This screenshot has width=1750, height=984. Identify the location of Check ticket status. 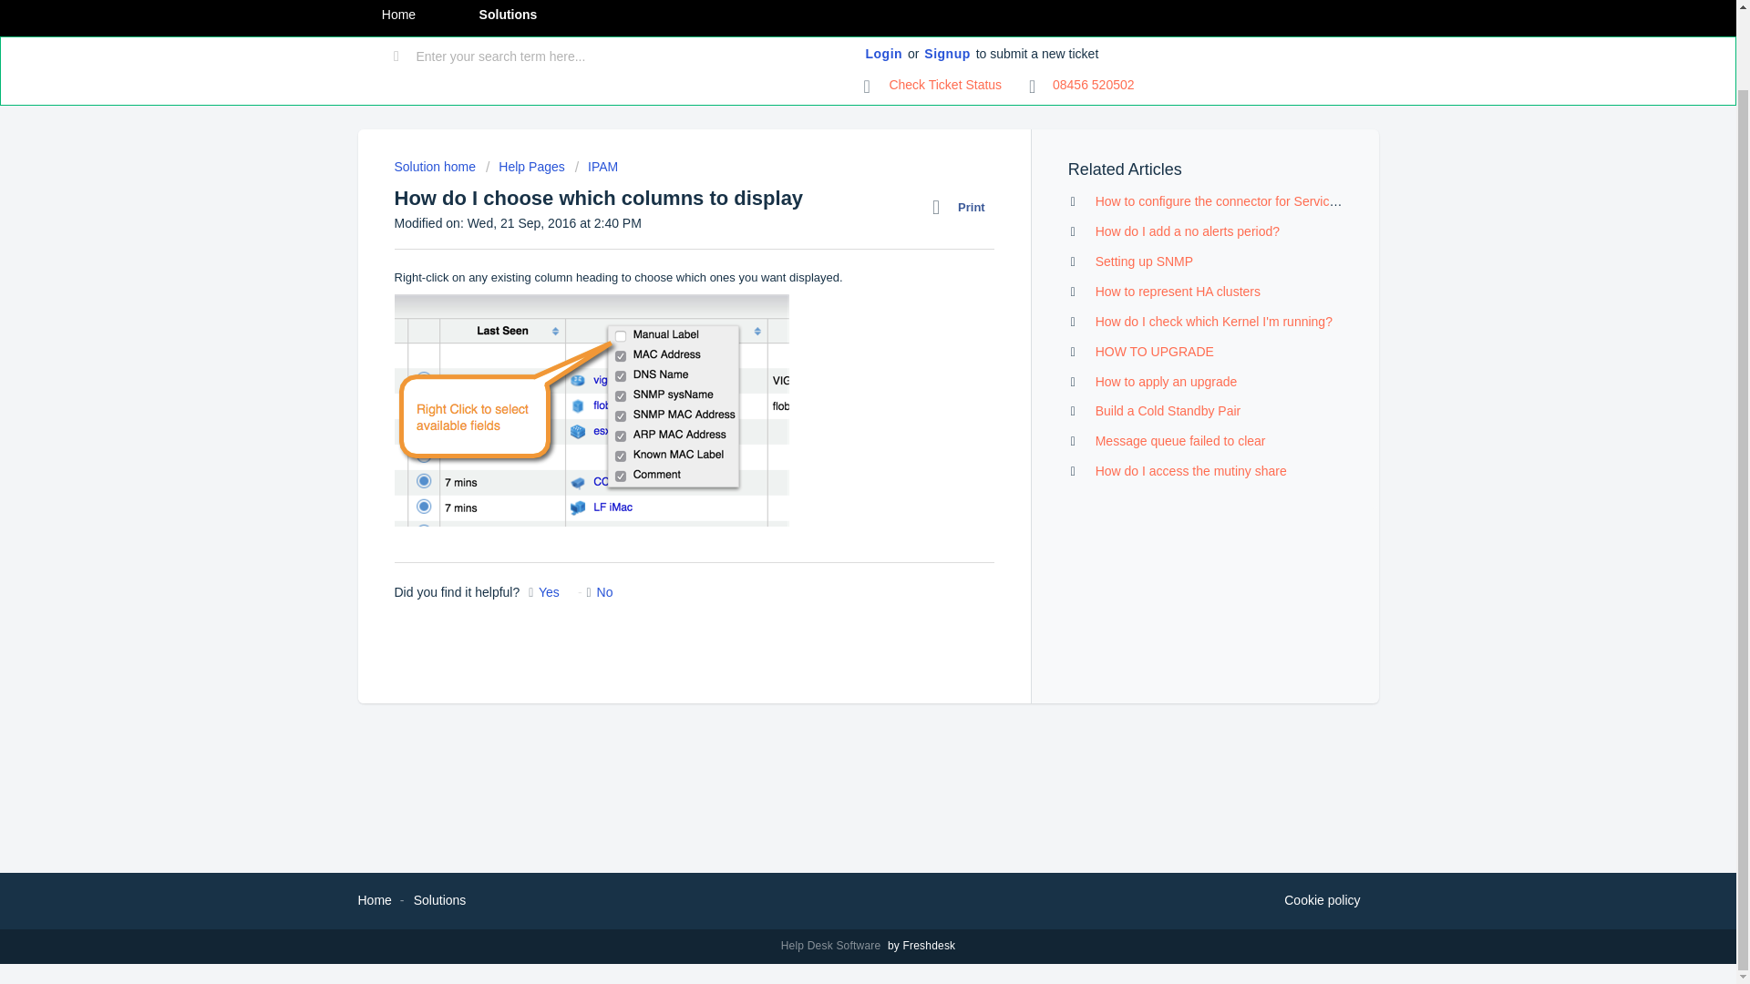
(933, 86).